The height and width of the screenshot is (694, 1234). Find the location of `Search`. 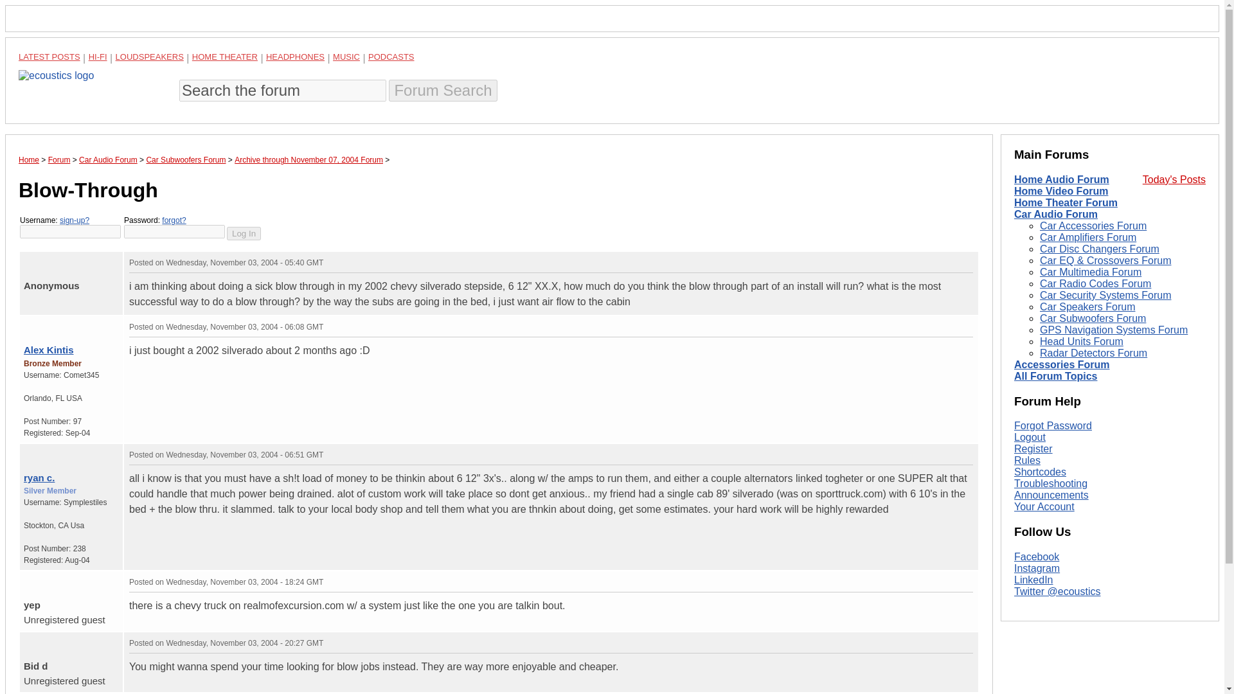

Search is located at coordinates (442, 90).